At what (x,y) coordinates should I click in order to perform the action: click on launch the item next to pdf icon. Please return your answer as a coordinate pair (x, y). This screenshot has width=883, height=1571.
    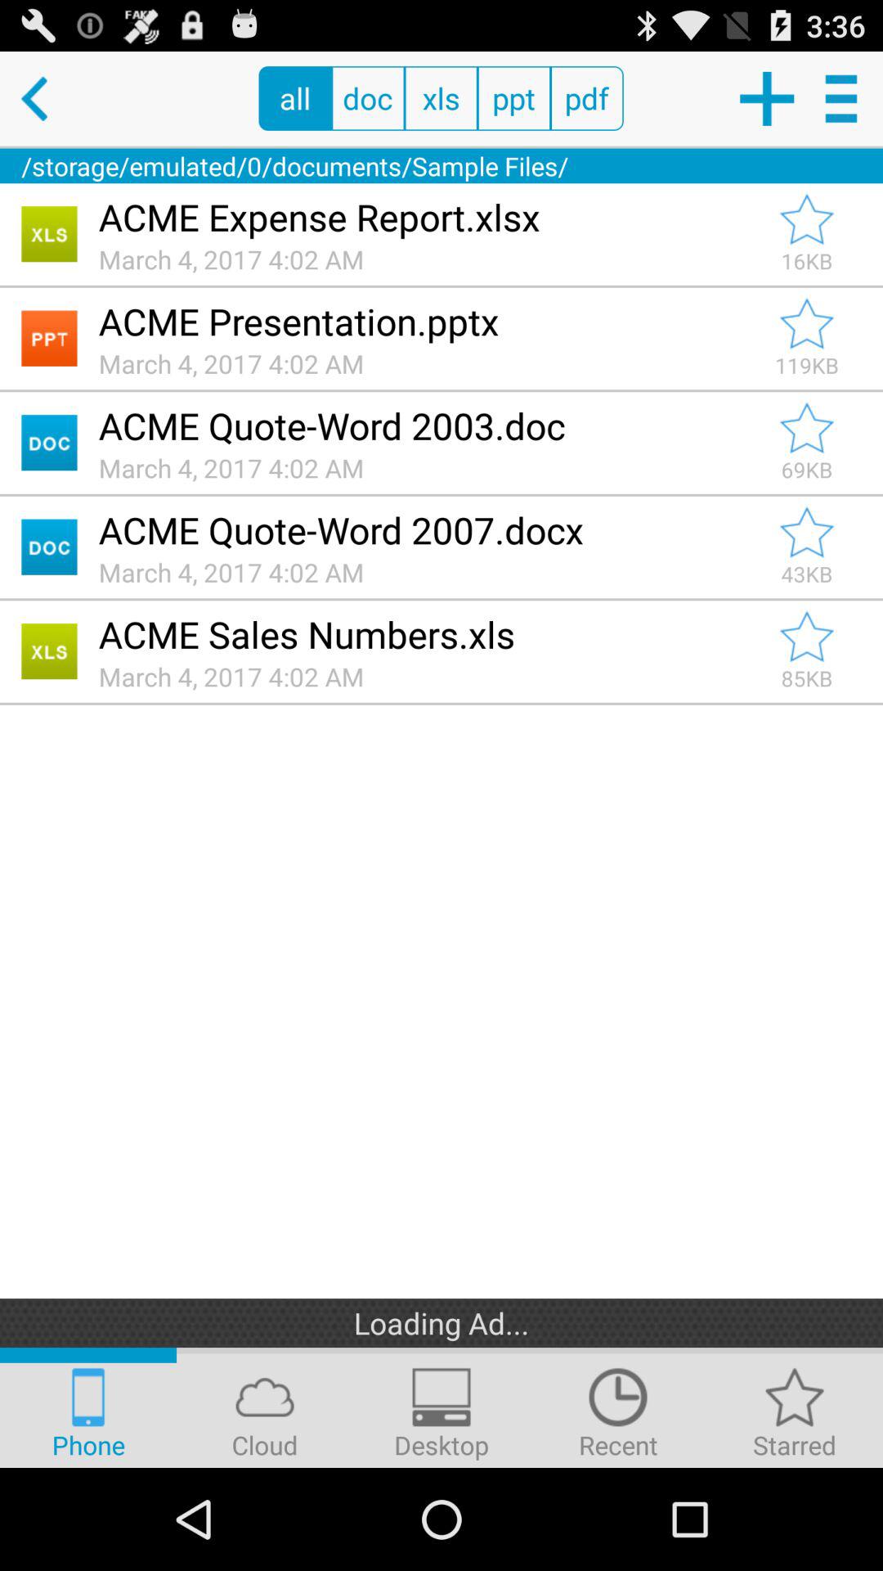
    Looking at the image, I should click on (513, 98).